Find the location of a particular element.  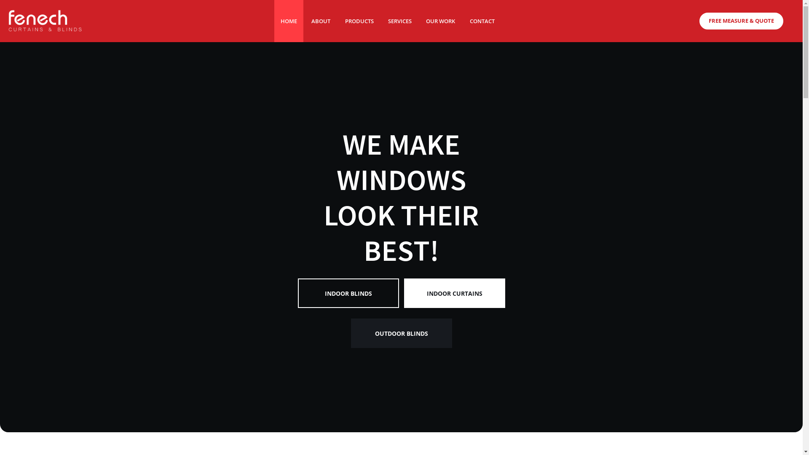

INDOOR CURTAINS is located at coordinates (454, 293).